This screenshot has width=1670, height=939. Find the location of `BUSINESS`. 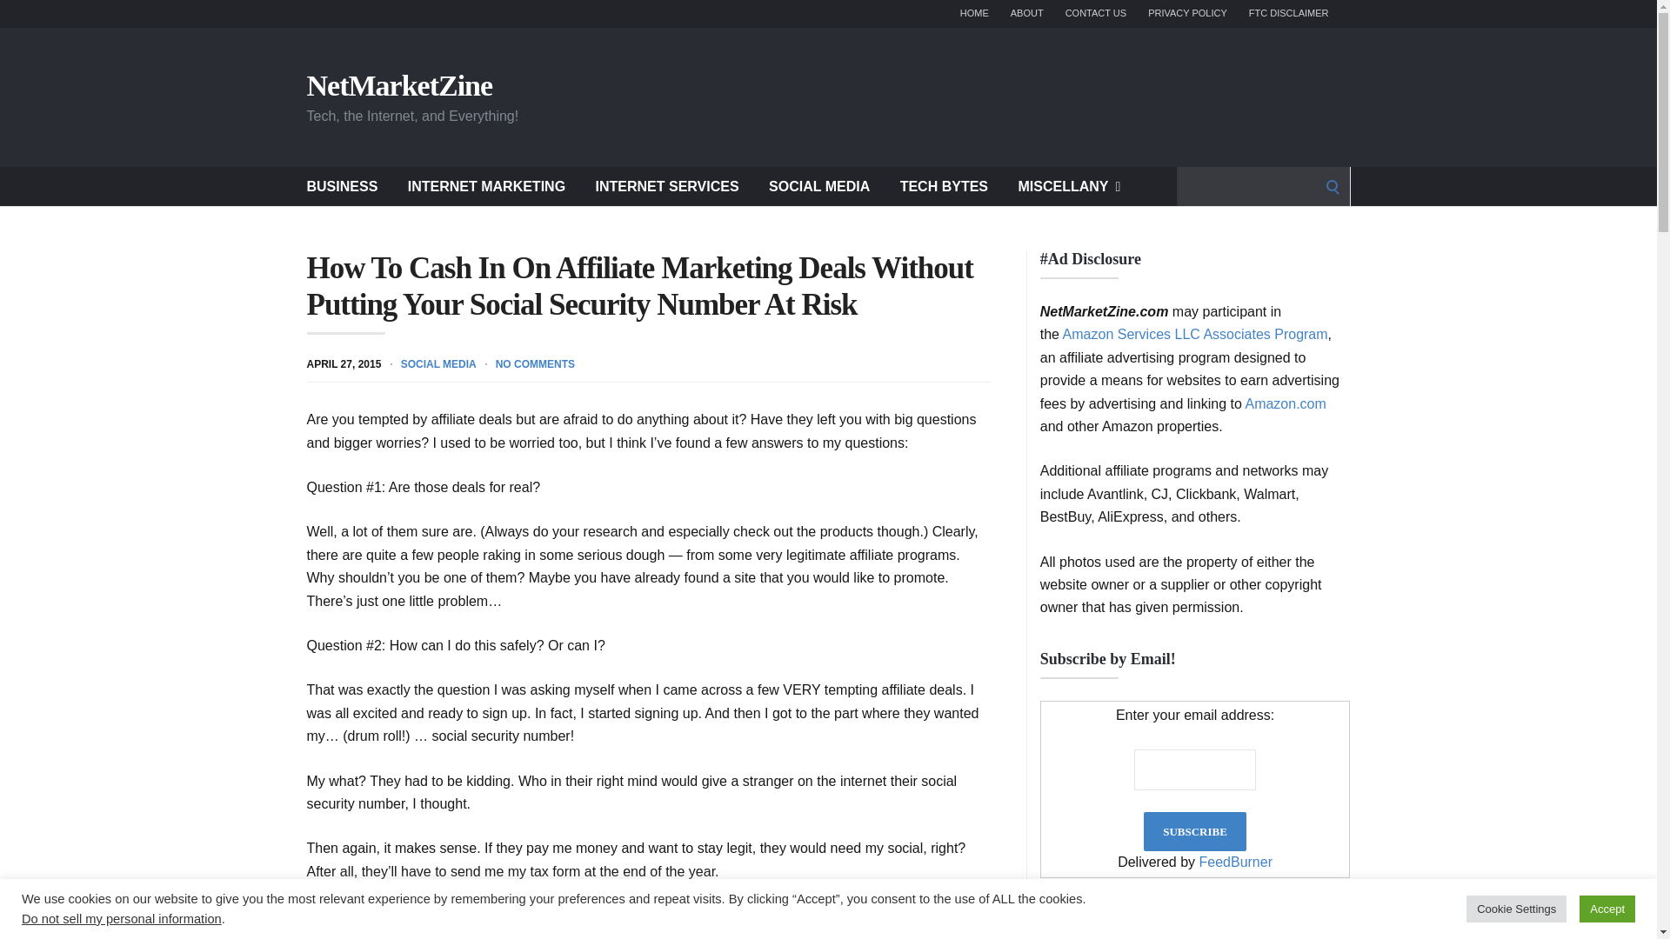

BUSINESS is located at coordinates (341, 186).